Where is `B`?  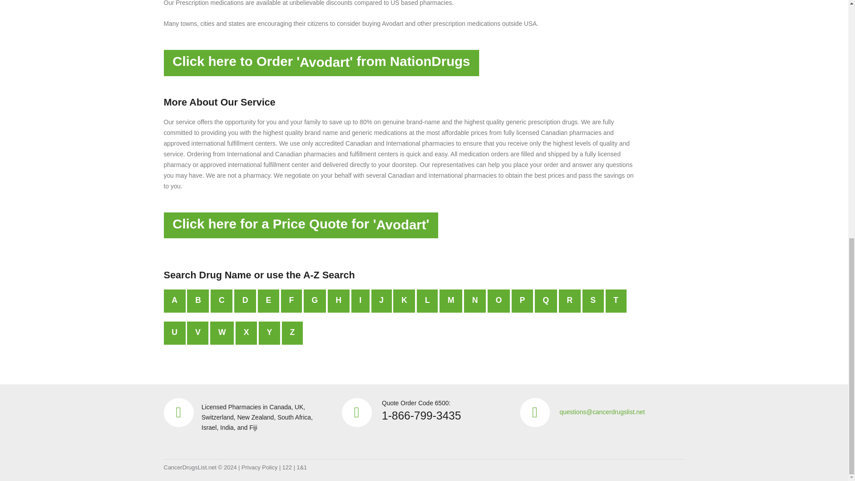
B is located at coordinates (198, 301).